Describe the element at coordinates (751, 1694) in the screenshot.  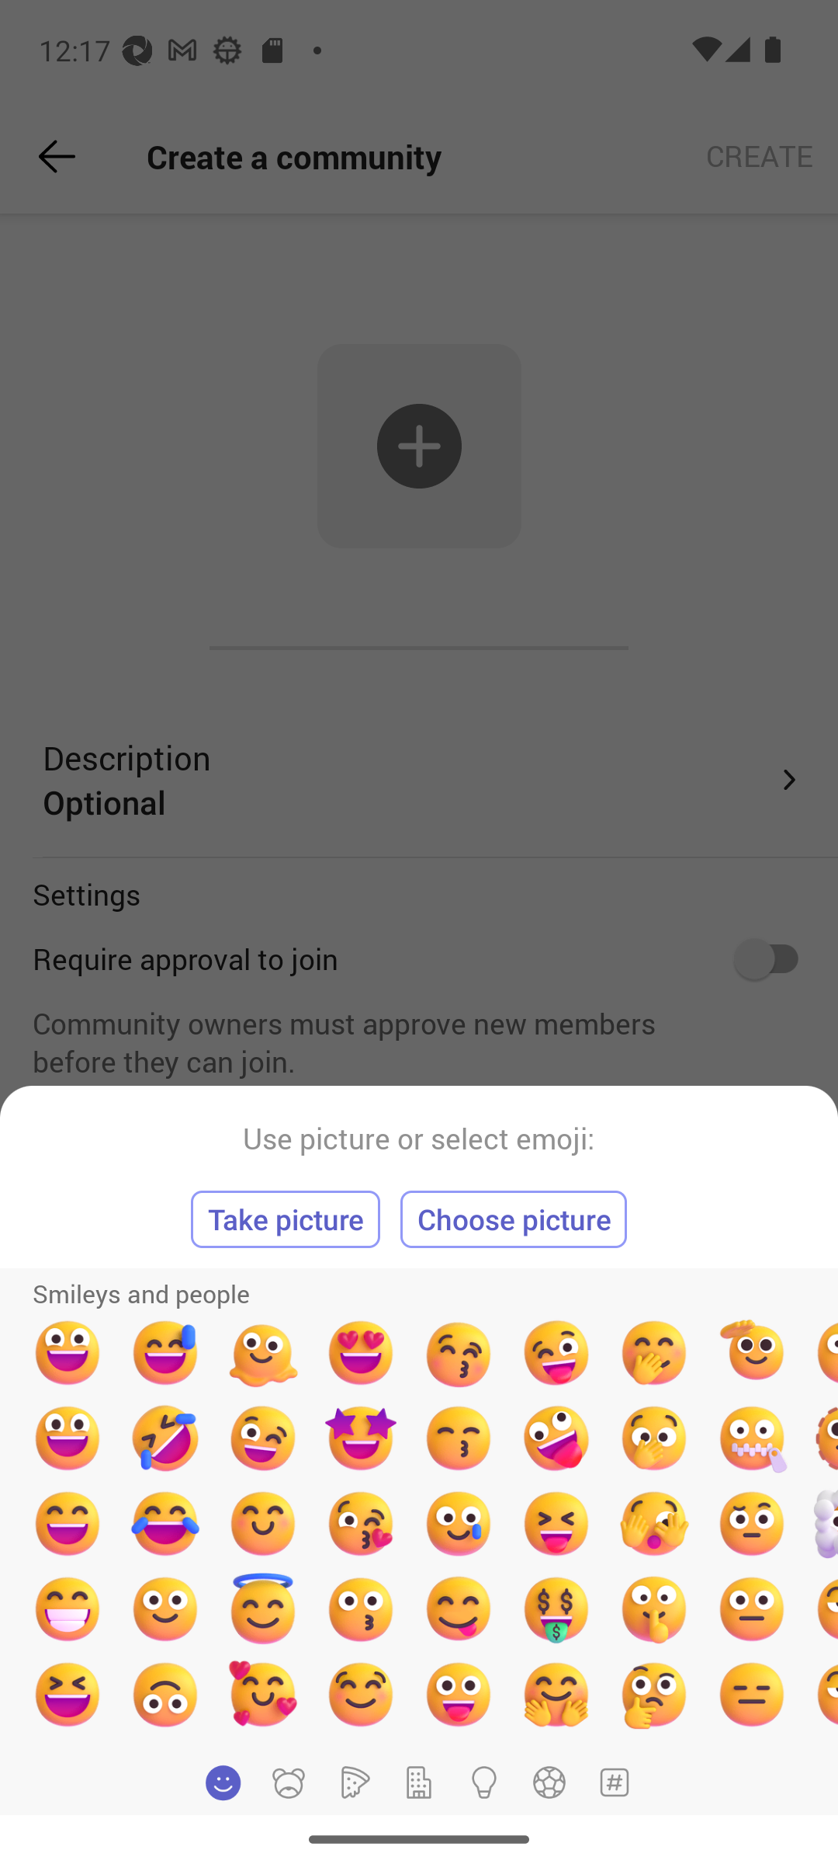
I see `Expressionless emoji` at that location.